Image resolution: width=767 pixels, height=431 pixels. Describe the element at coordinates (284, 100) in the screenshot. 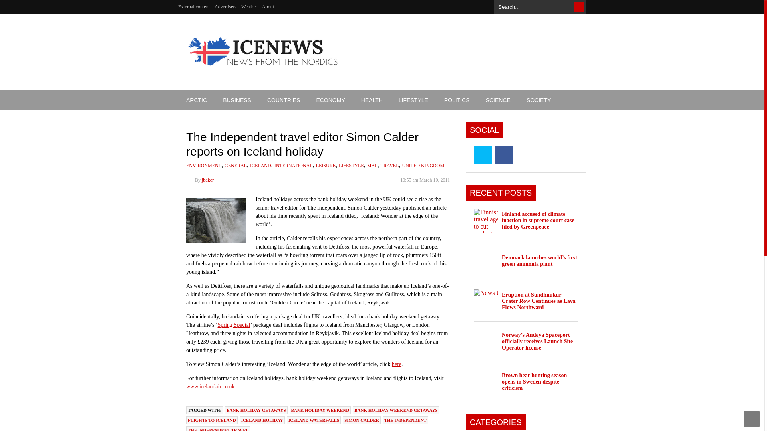

I see `COUNTRIES` at that location.